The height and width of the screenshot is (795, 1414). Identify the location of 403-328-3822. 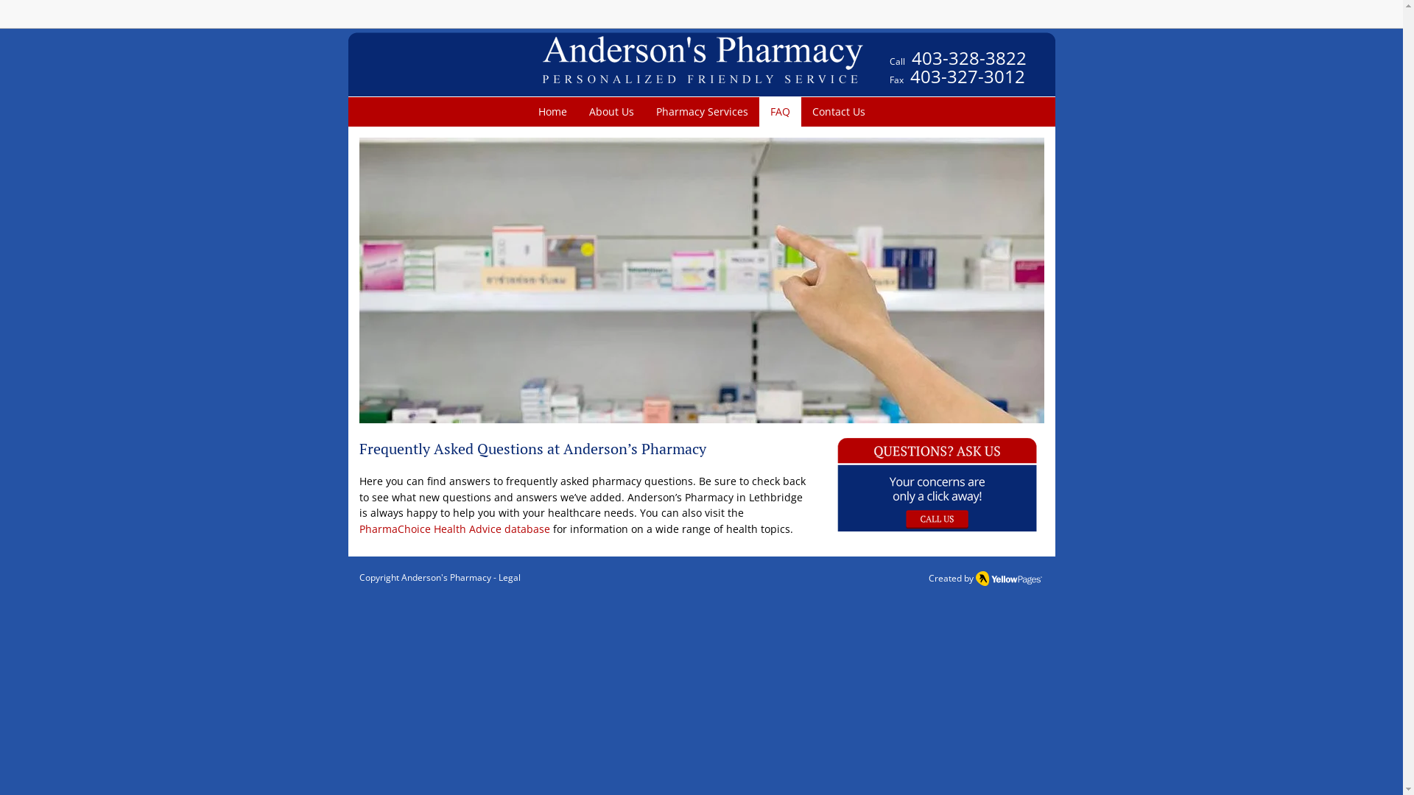
(969, 62).